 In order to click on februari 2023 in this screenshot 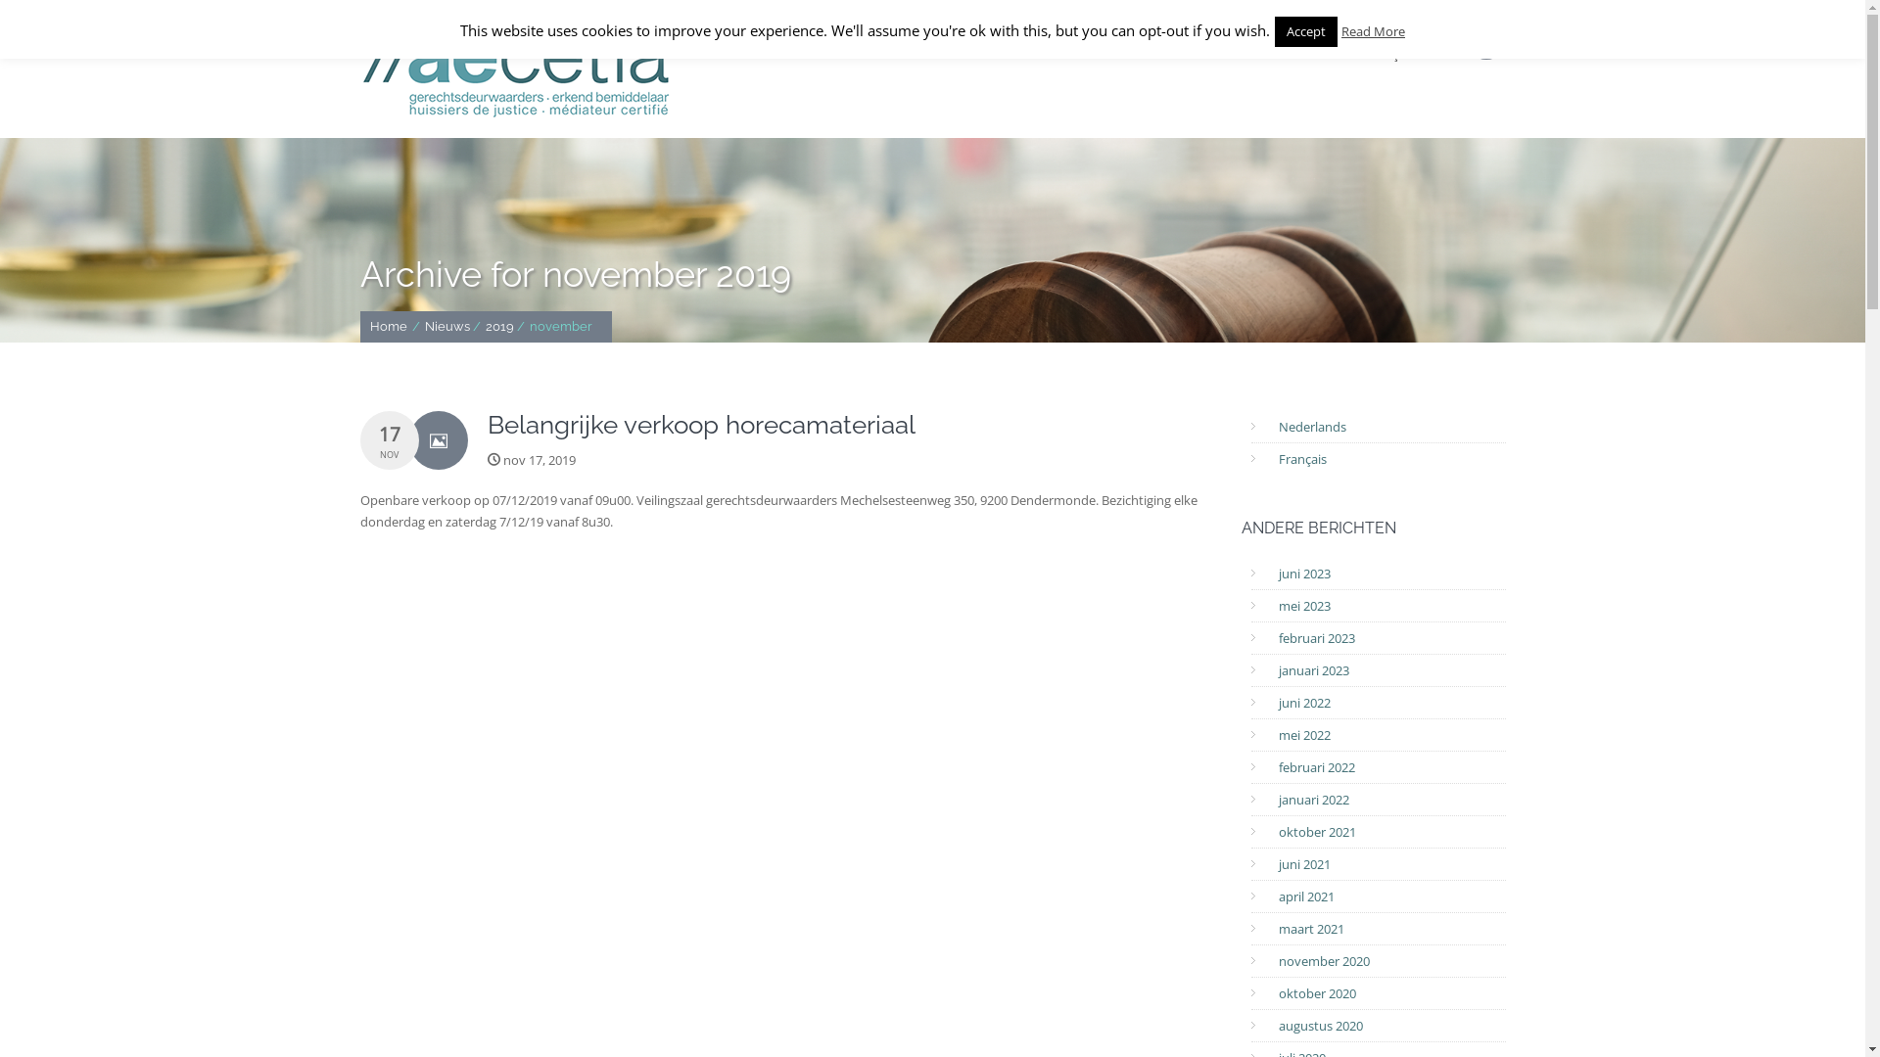, I will do `click(1317, 638)`.